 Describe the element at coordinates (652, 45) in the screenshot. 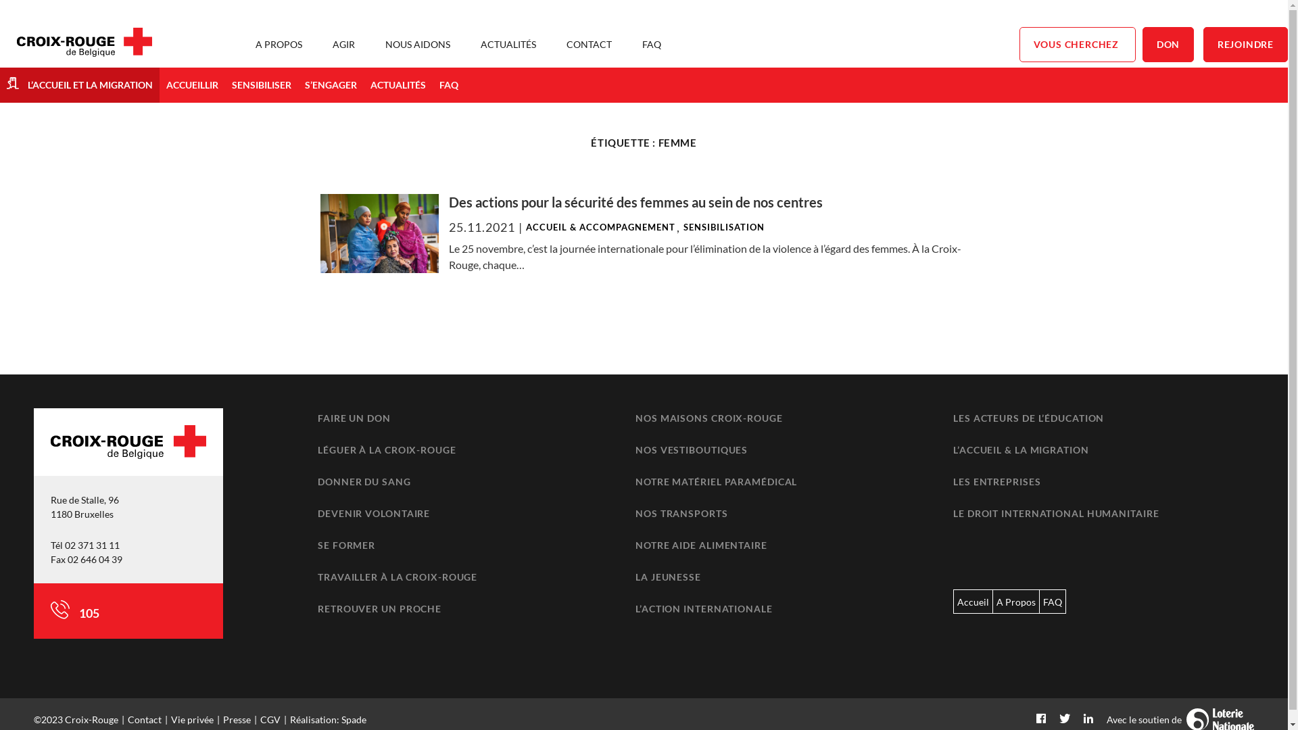

I see `FAQ` at that location.